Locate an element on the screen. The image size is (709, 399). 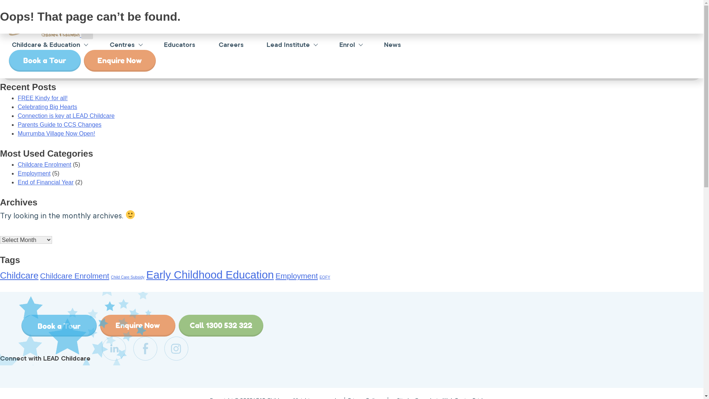
Early Childhood Education is located at coordinates (210, 275).